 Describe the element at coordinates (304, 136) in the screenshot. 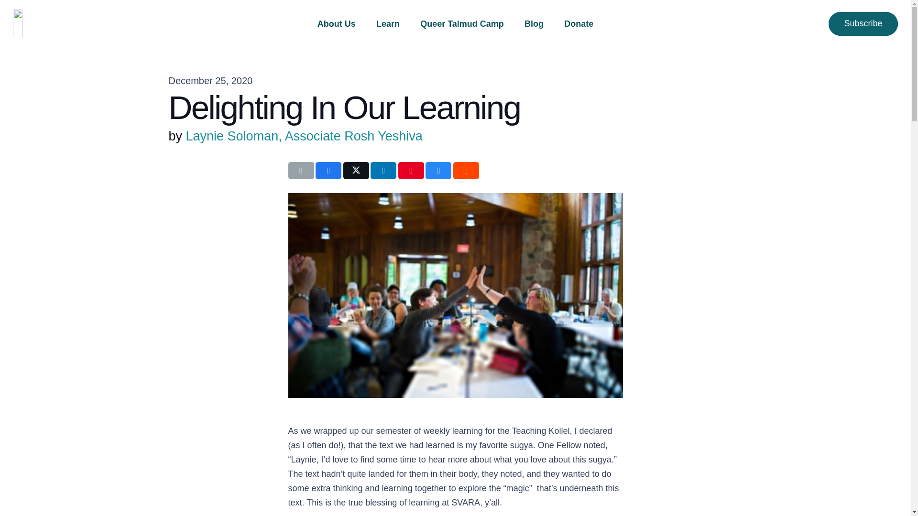

I see `Laynie Soloman, Associate Rosh Yeshiva` at that location.